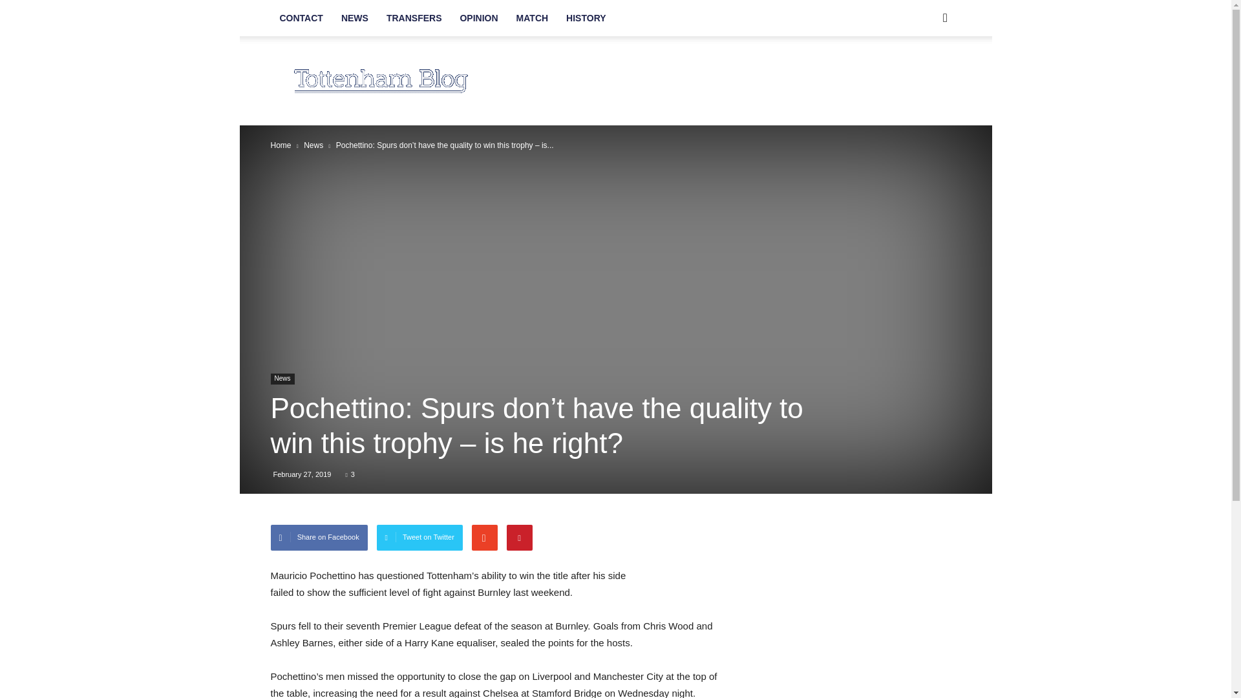 The height and width of the screenshot is (698, 1241). Describe the element at coordinates (301, 18) in the screenshot. I see `CONTACT` at that location.